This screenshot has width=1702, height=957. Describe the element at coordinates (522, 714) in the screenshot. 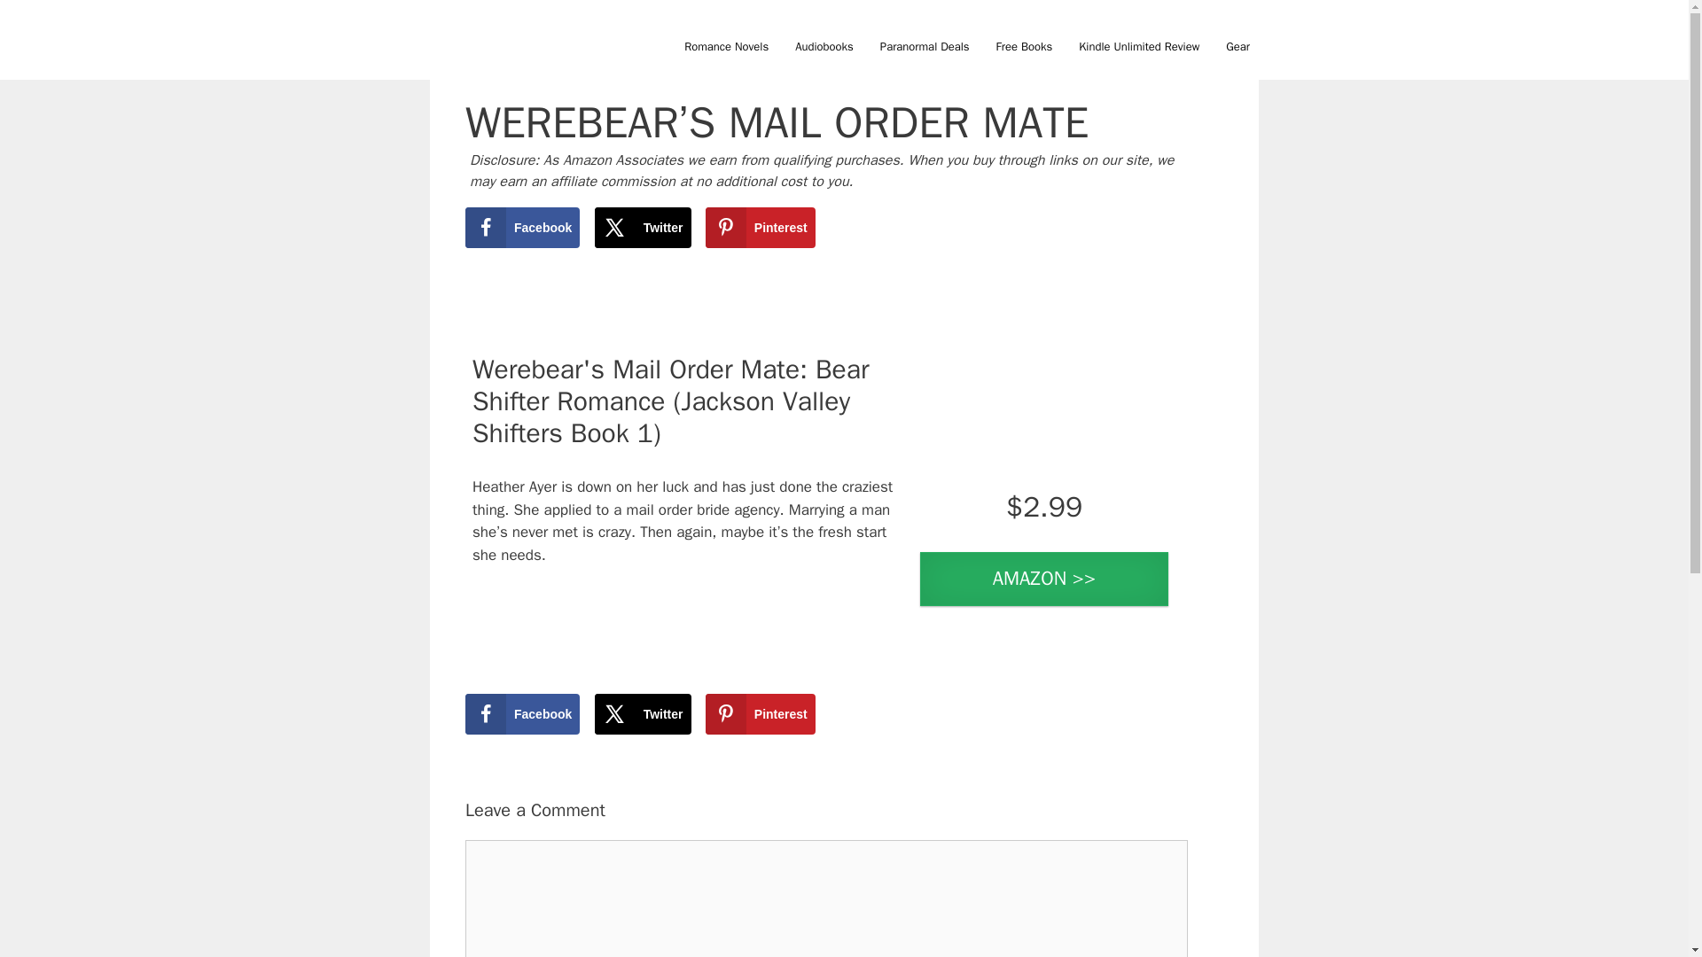

I see `Share on Facebook` at that location.